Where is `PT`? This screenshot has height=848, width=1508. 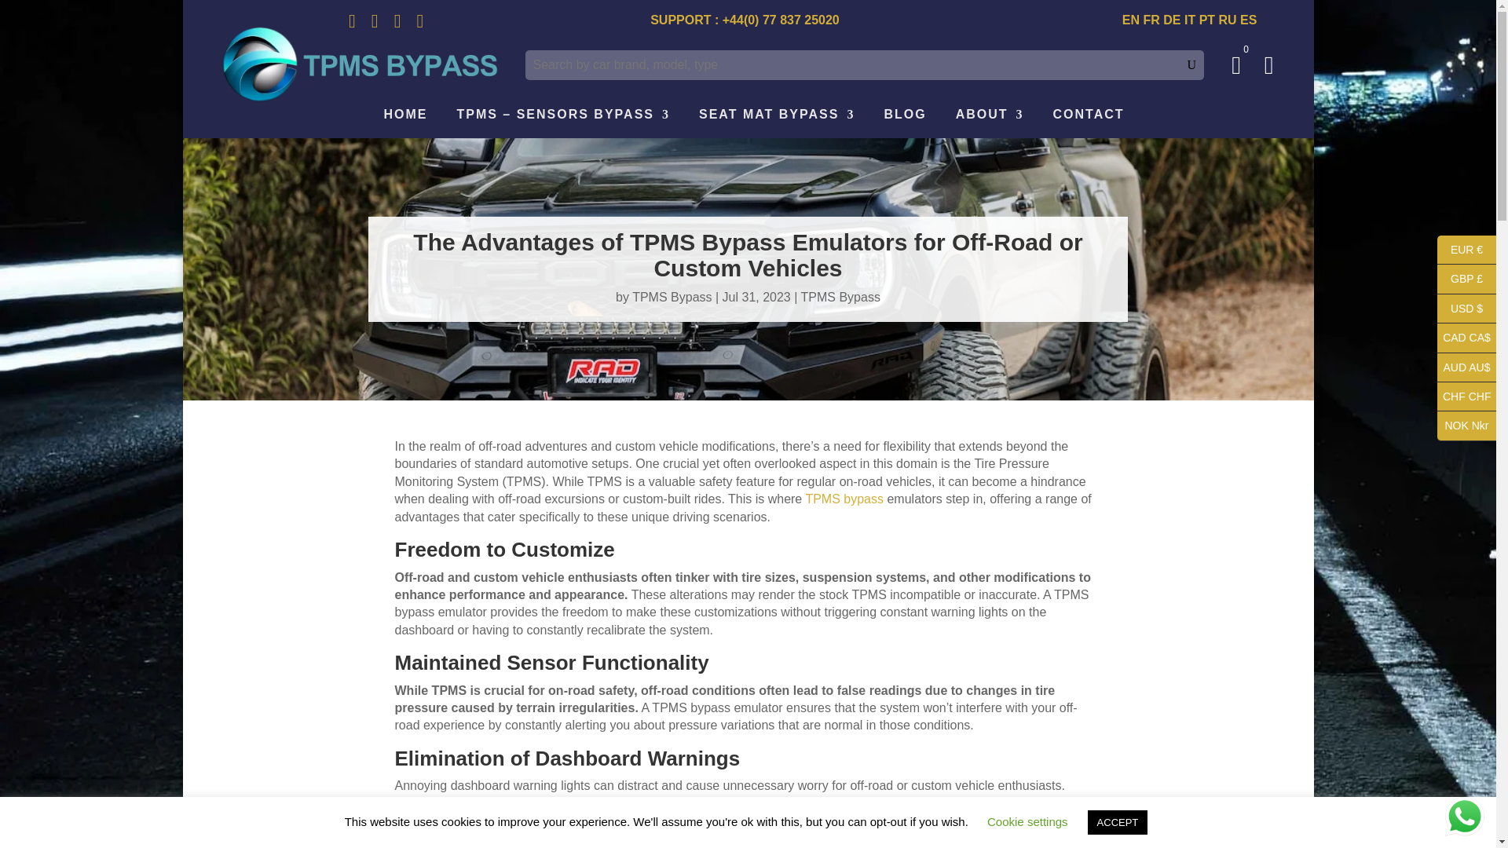 PT is located at coordinates (1206, 20).